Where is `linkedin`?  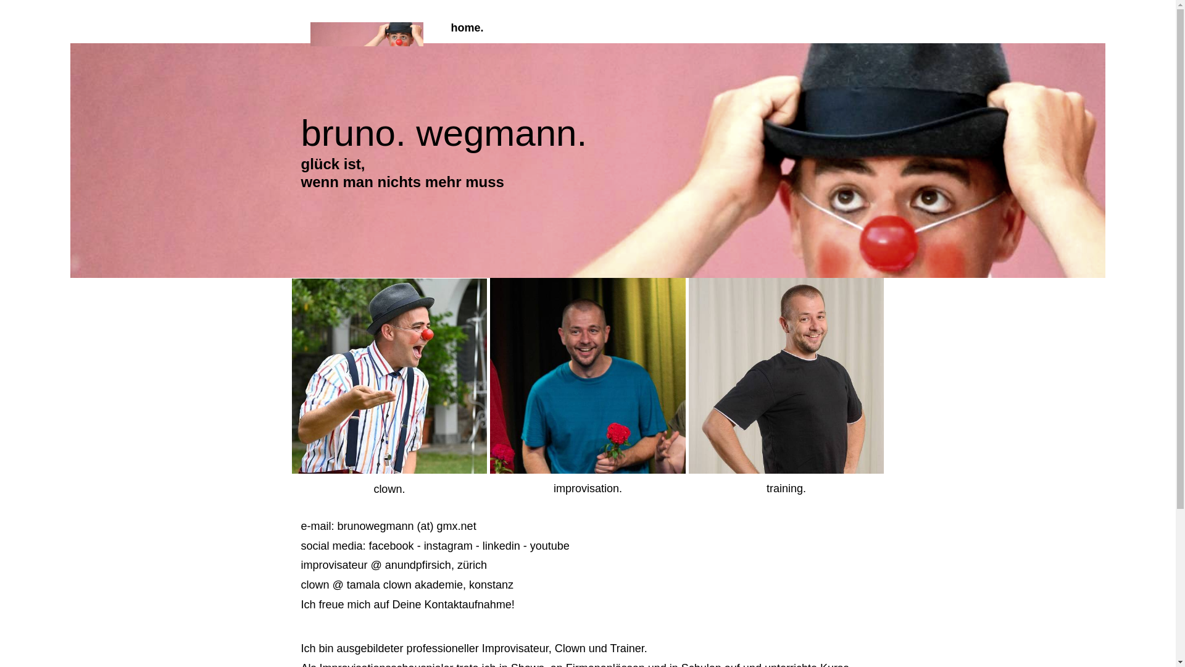
linkedin is located at coordinates (501, 546).